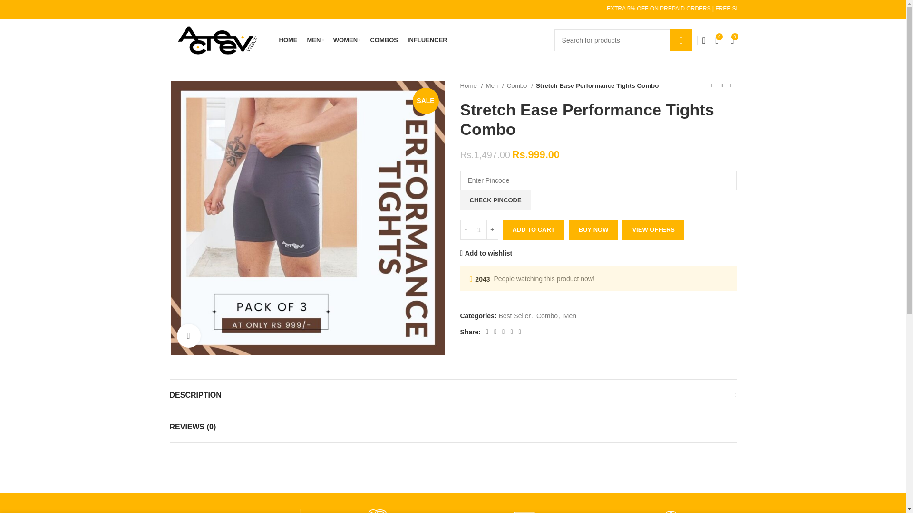 The height and width of the screenshot is (513, 913). Describe the element at coordinates (427, 40) in the screenshot. I see `INFLUENCER` at that location.